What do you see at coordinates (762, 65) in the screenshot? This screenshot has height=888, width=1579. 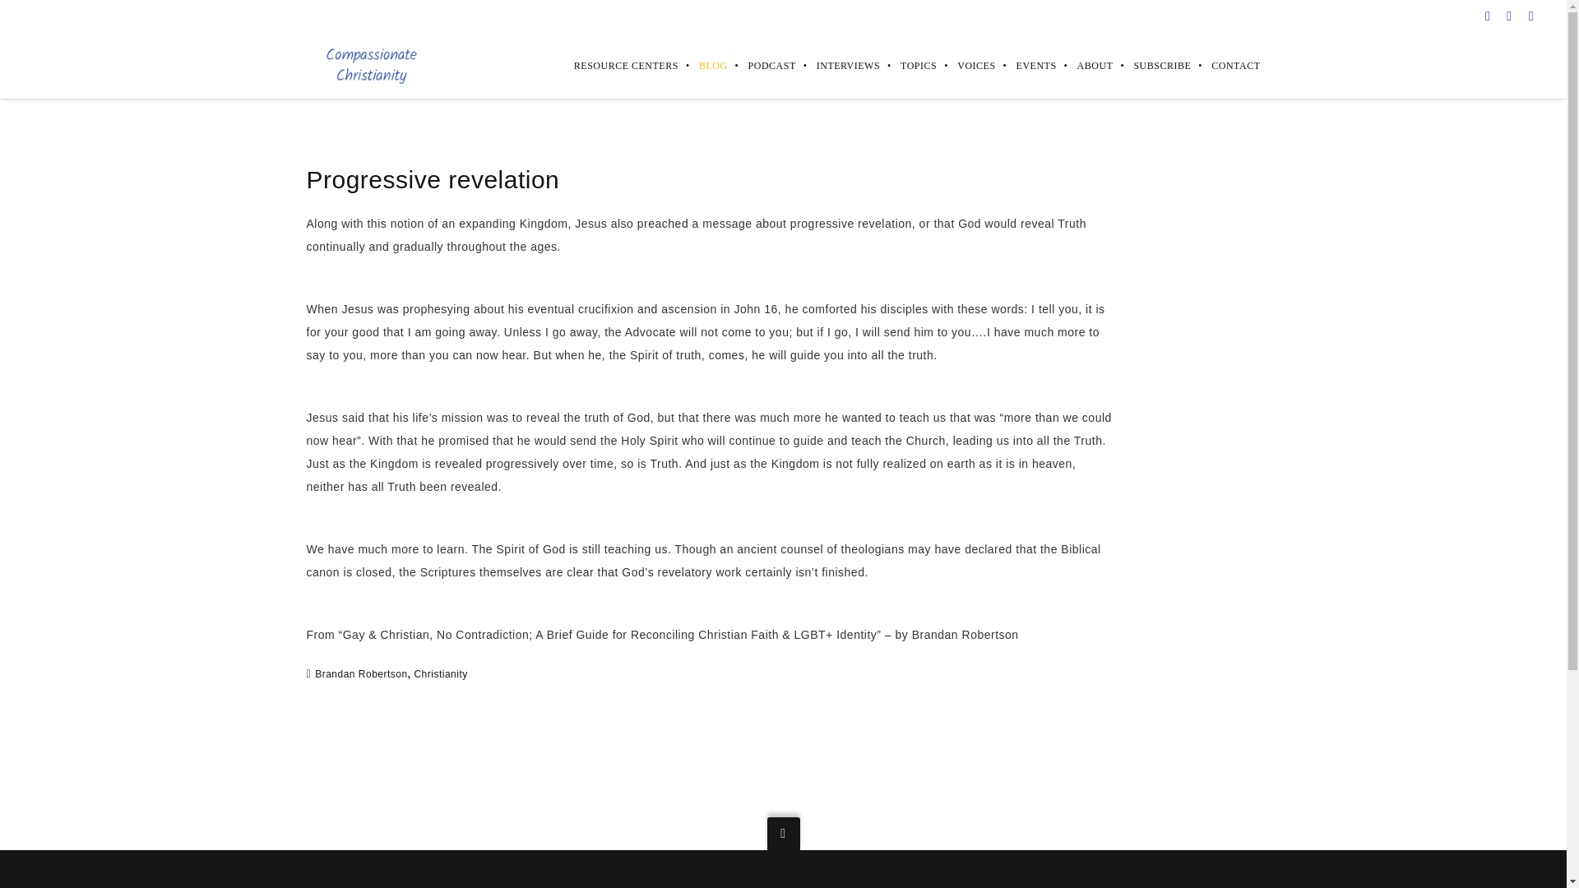 I see `PODCAST` at bounding box center [762, 65].